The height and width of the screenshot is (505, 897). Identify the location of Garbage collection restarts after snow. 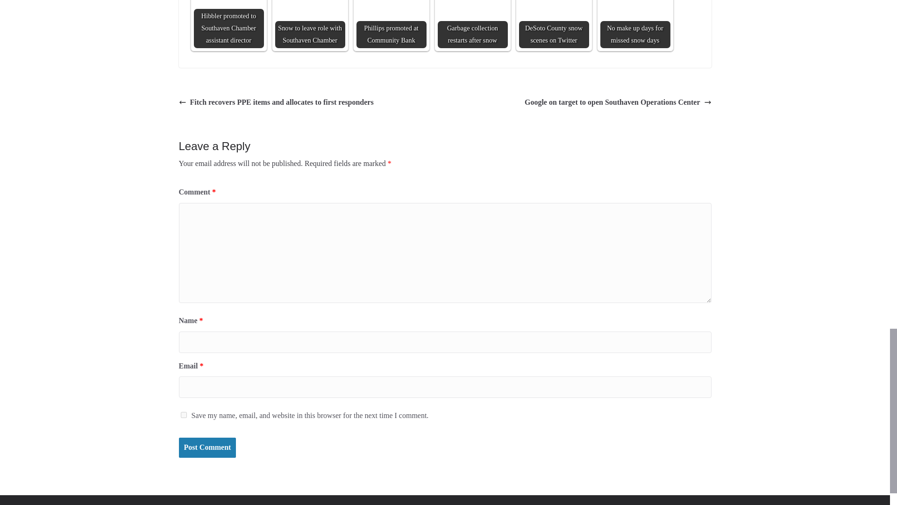
(472, 24).